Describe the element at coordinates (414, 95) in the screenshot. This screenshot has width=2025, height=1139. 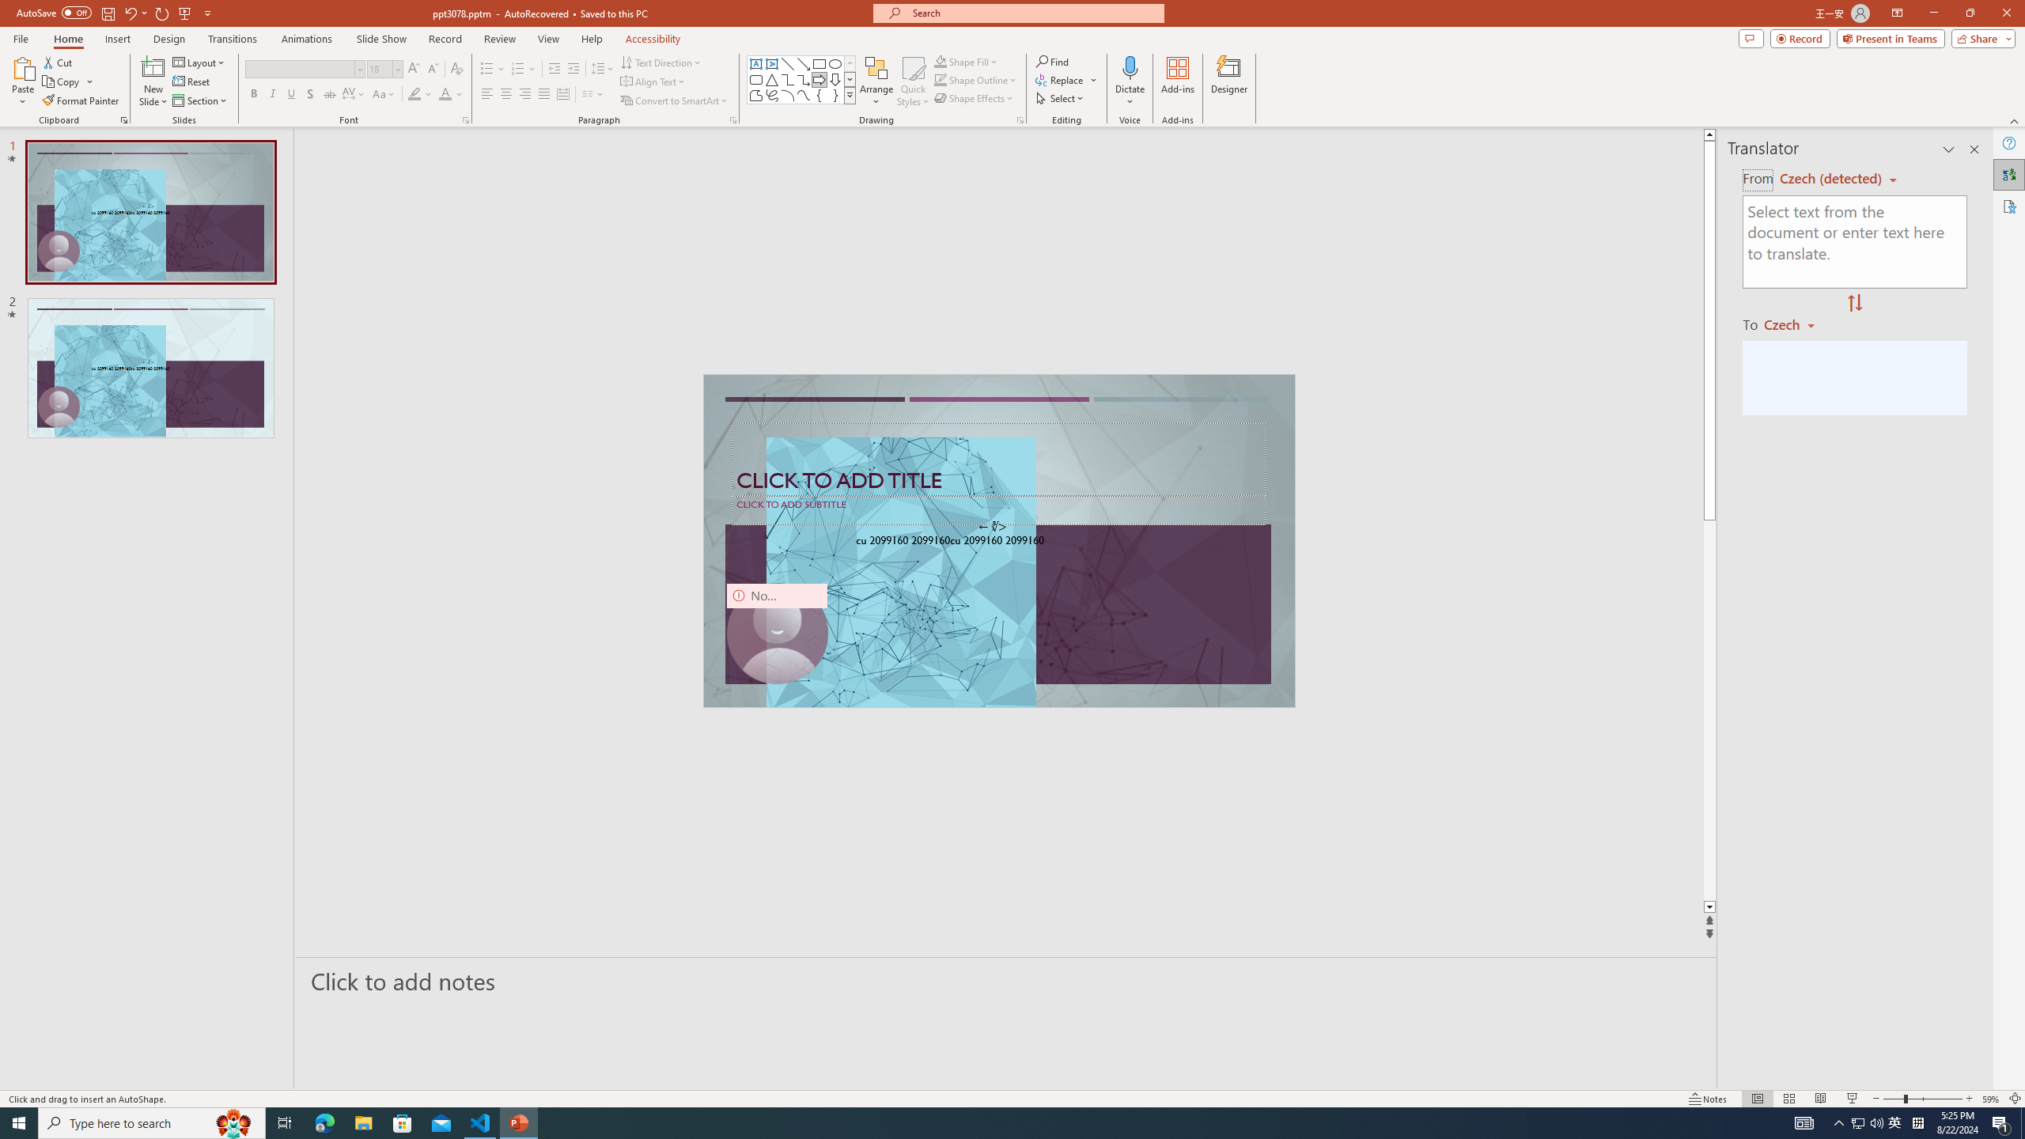
I see `Text Highlight Color Yellow` at that location.